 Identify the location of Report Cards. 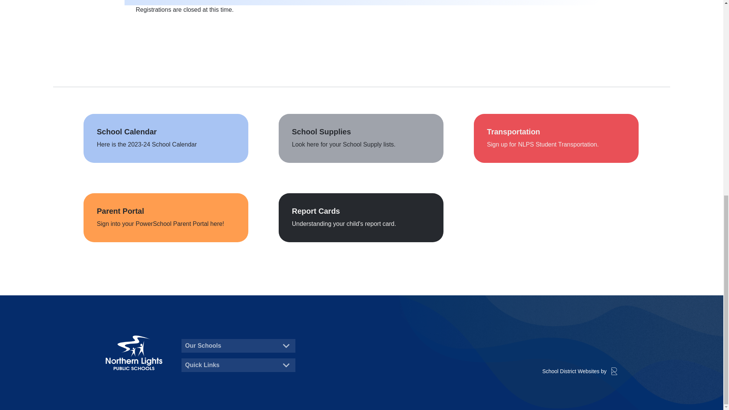
(361, 218).